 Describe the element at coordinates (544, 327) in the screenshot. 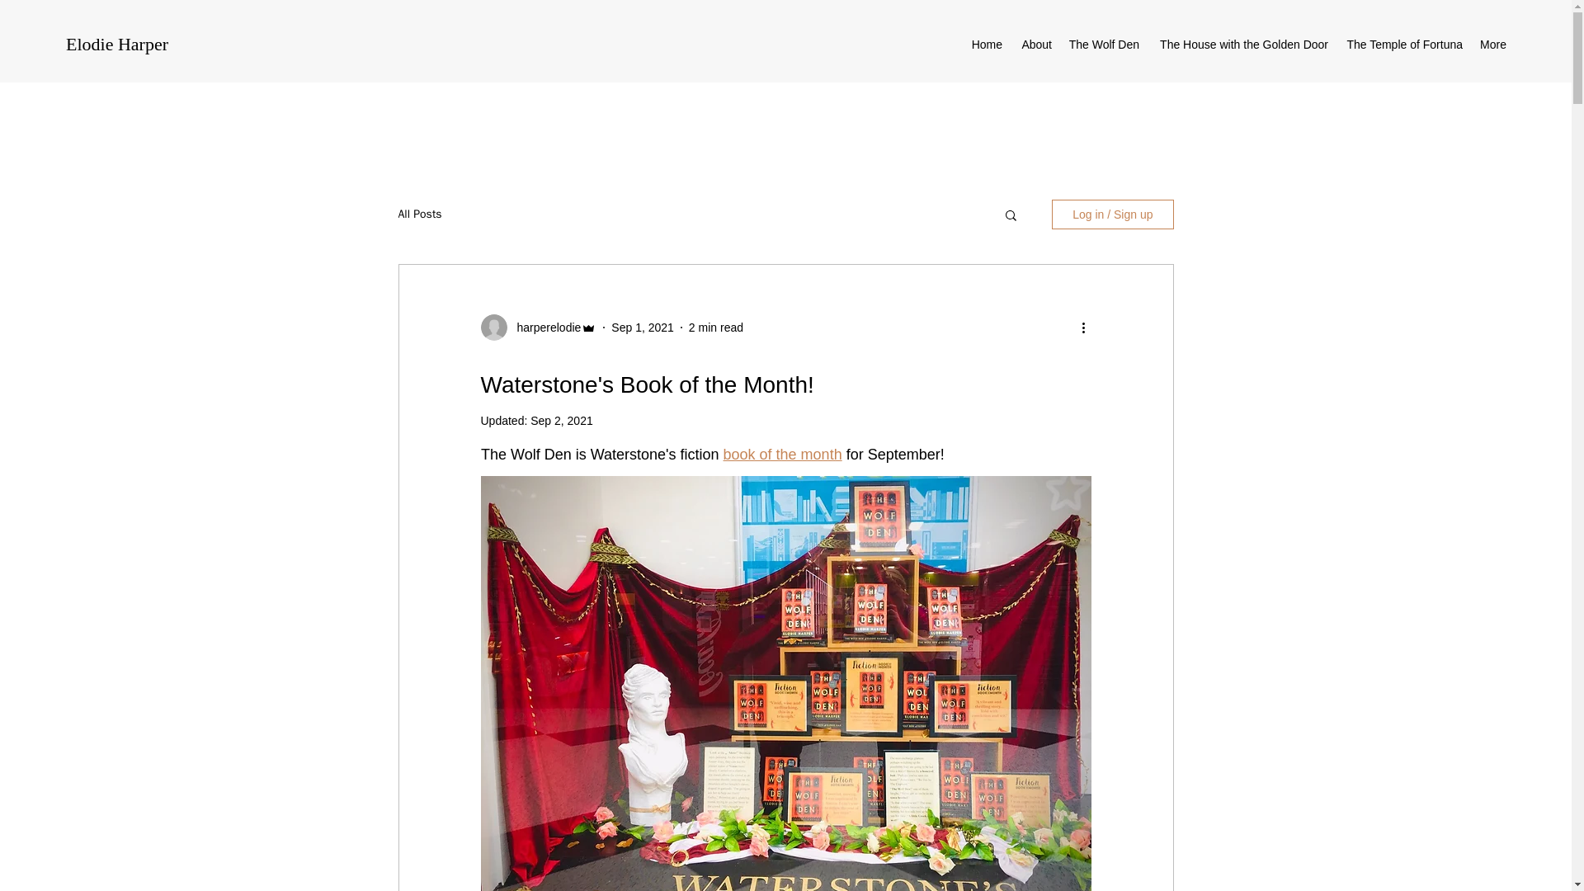

I see `harperelodie` at that location.